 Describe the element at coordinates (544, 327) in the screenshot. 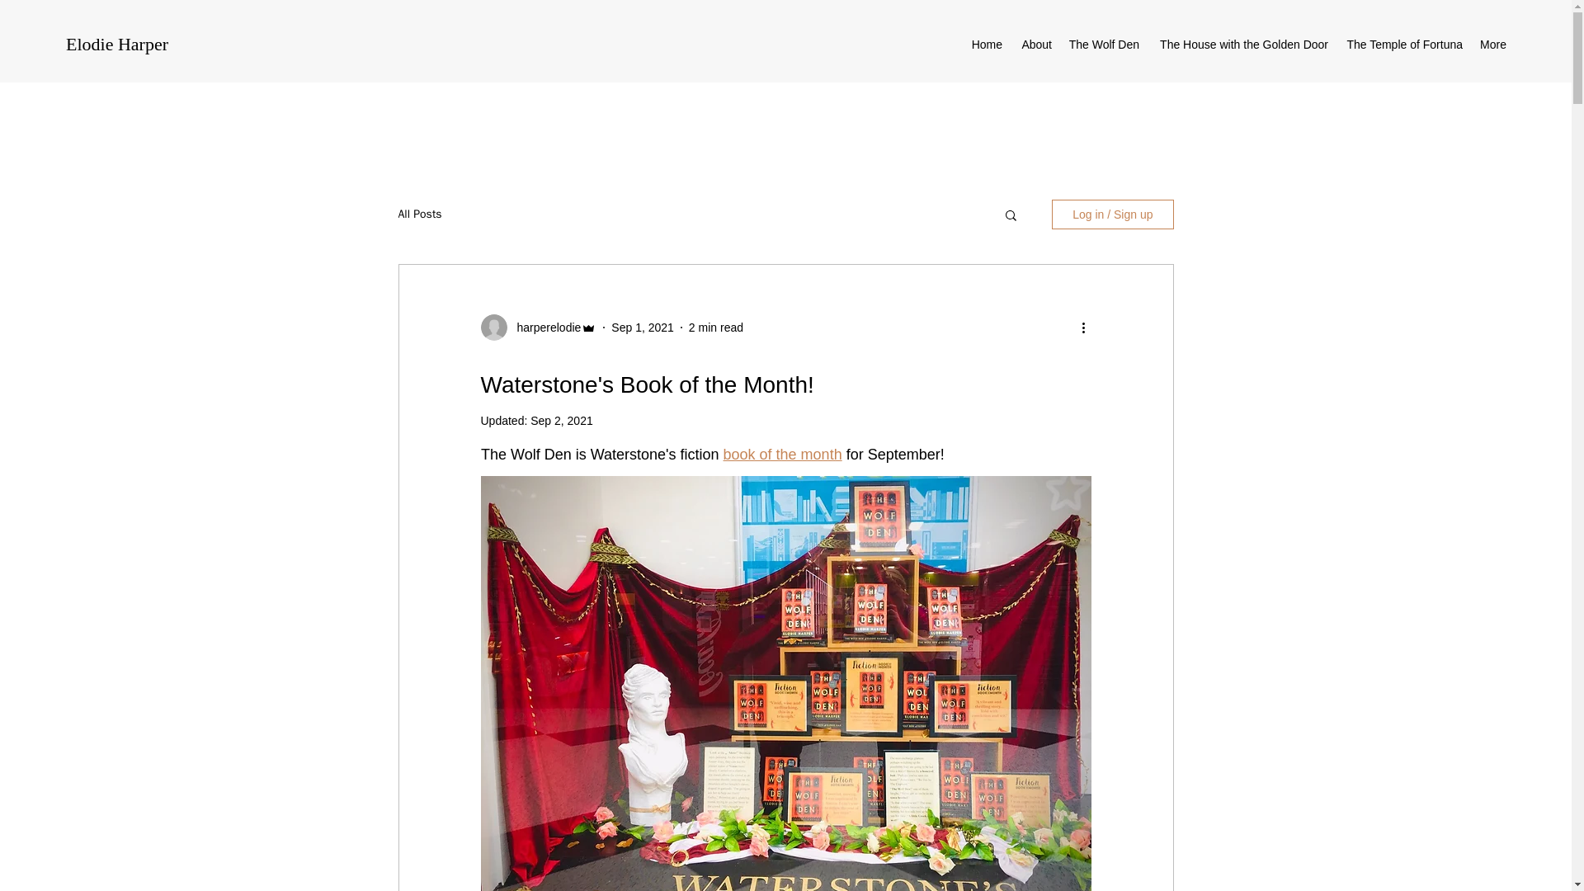

I see `harperelodie` at that location.